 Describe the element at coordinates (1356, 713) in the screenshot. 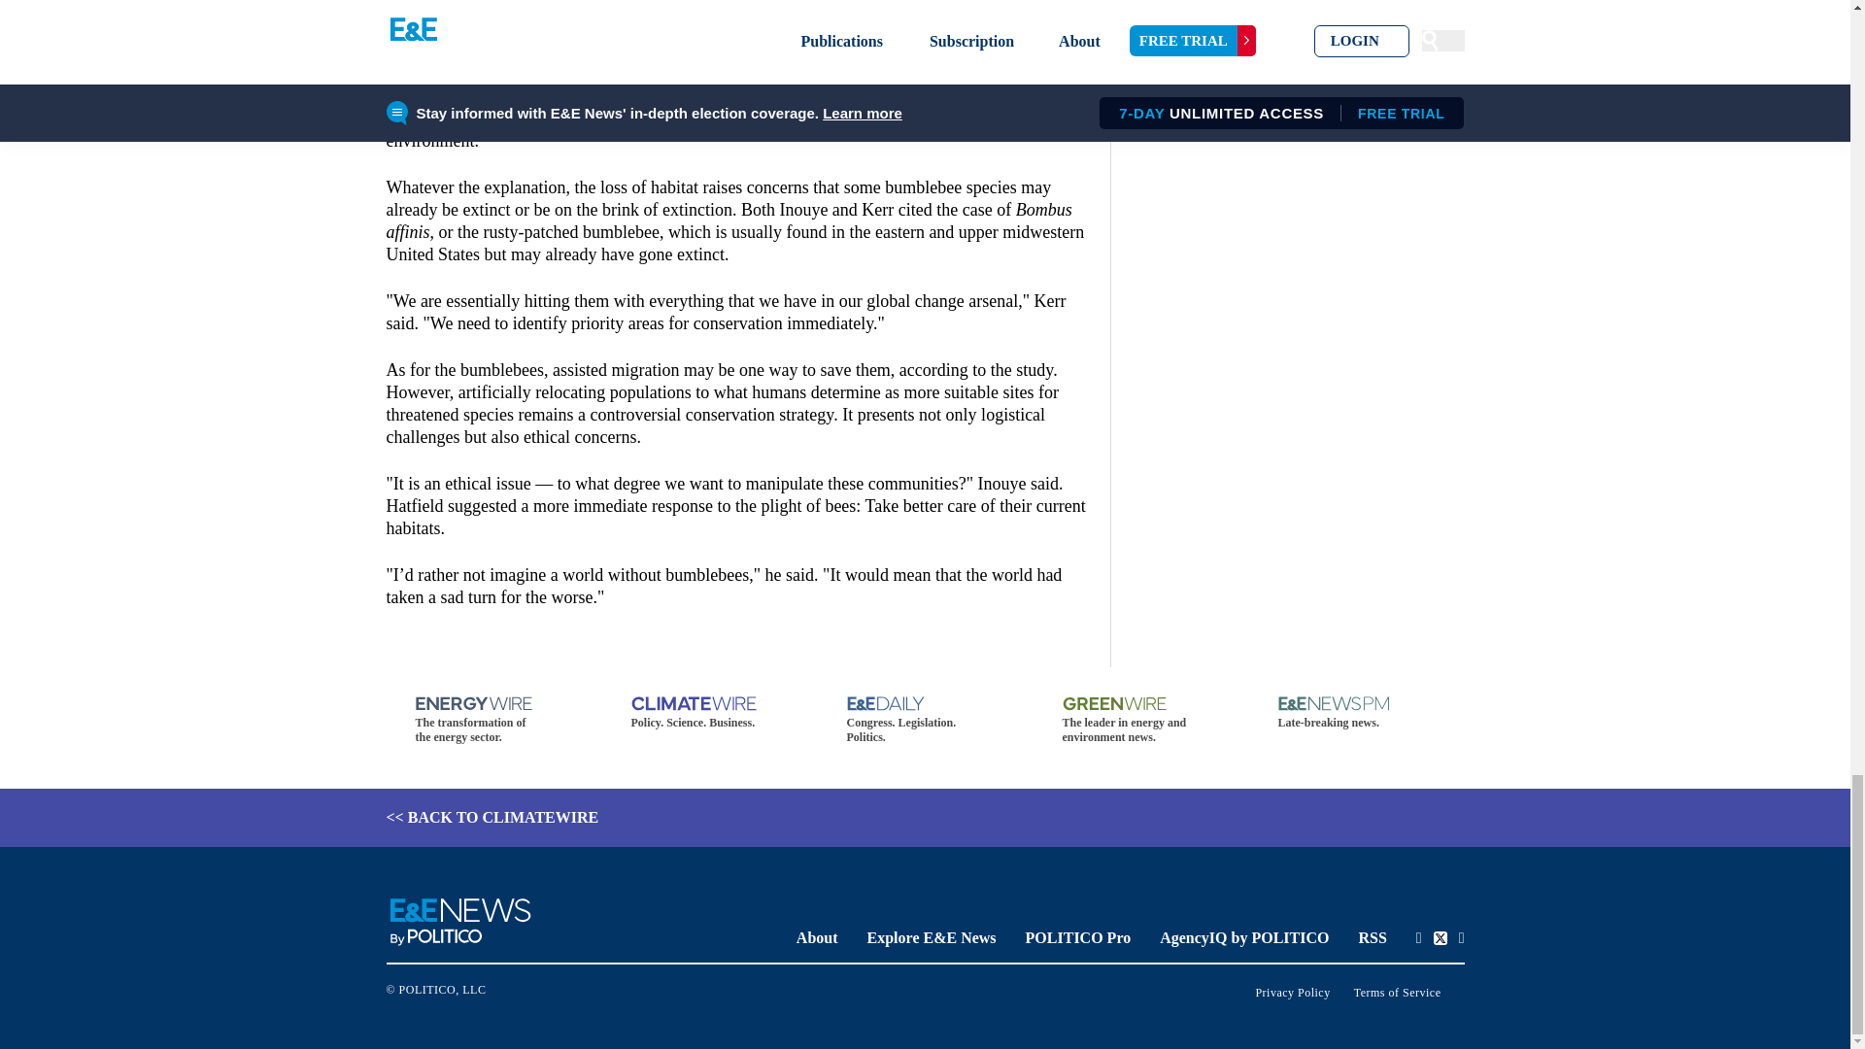

I see `Late-breaking news.` at that location.